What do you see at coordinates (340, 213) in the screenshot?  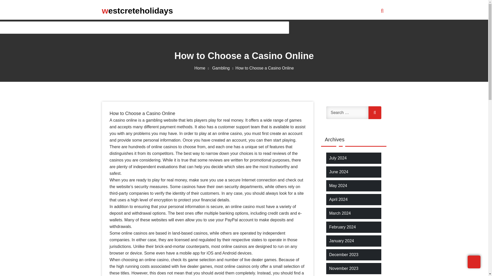 I see `March 2024` at bounding box center [340, 213].